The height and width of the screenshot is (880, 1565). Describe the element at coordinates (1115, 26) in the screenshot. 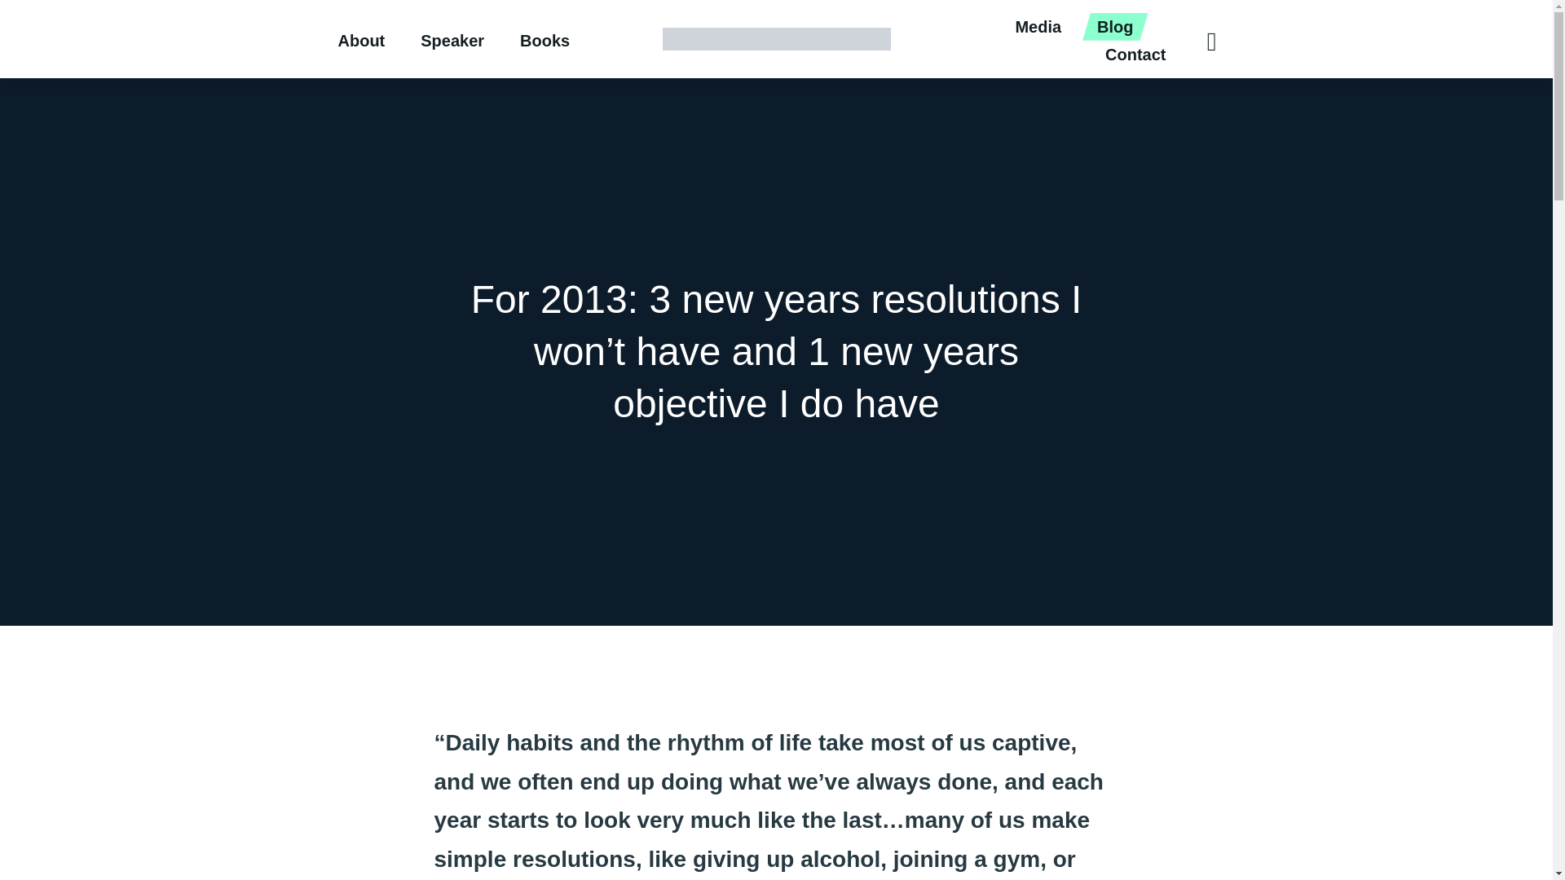

I see `Blog` at that location.